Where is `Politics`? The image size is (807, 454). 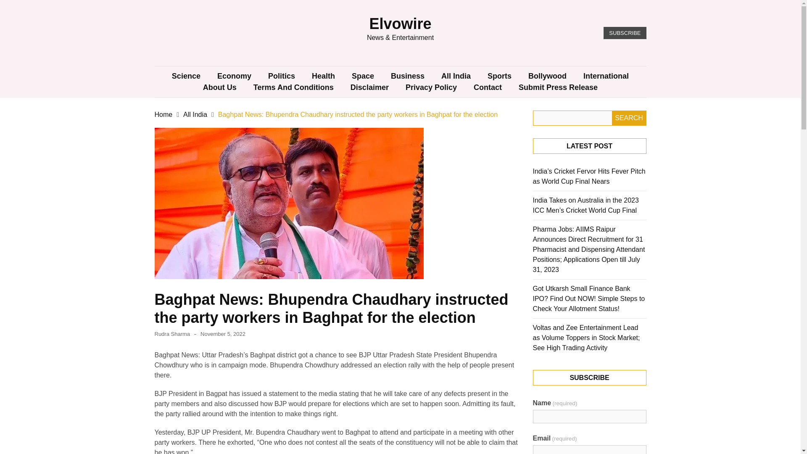 Politics is located at coordinates (282, 77).